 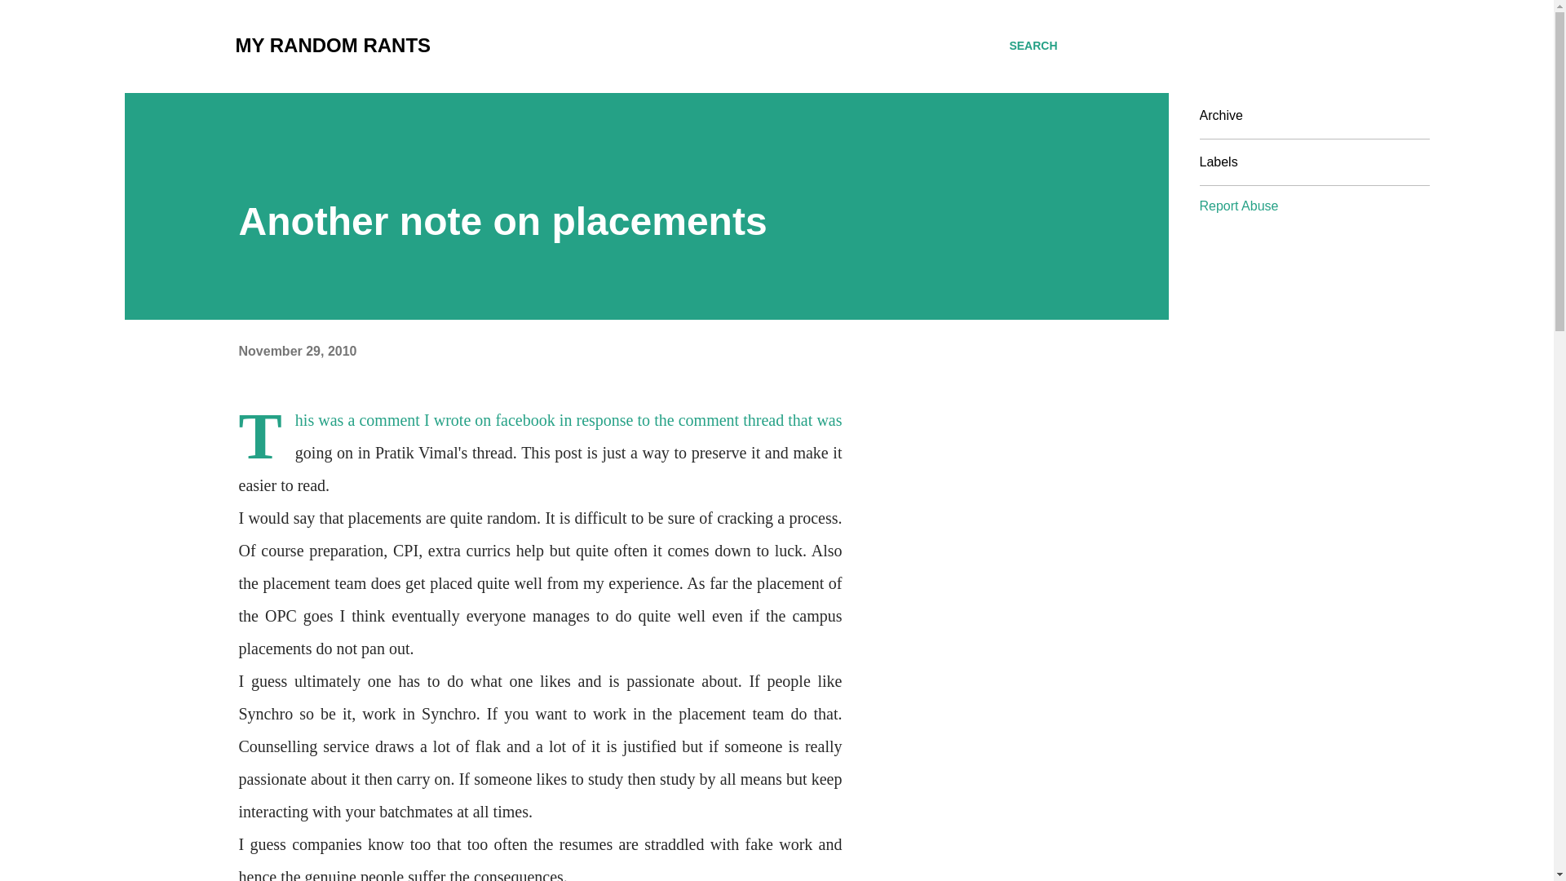 I want to click on SEARCH, so click(x=1033, y=46).